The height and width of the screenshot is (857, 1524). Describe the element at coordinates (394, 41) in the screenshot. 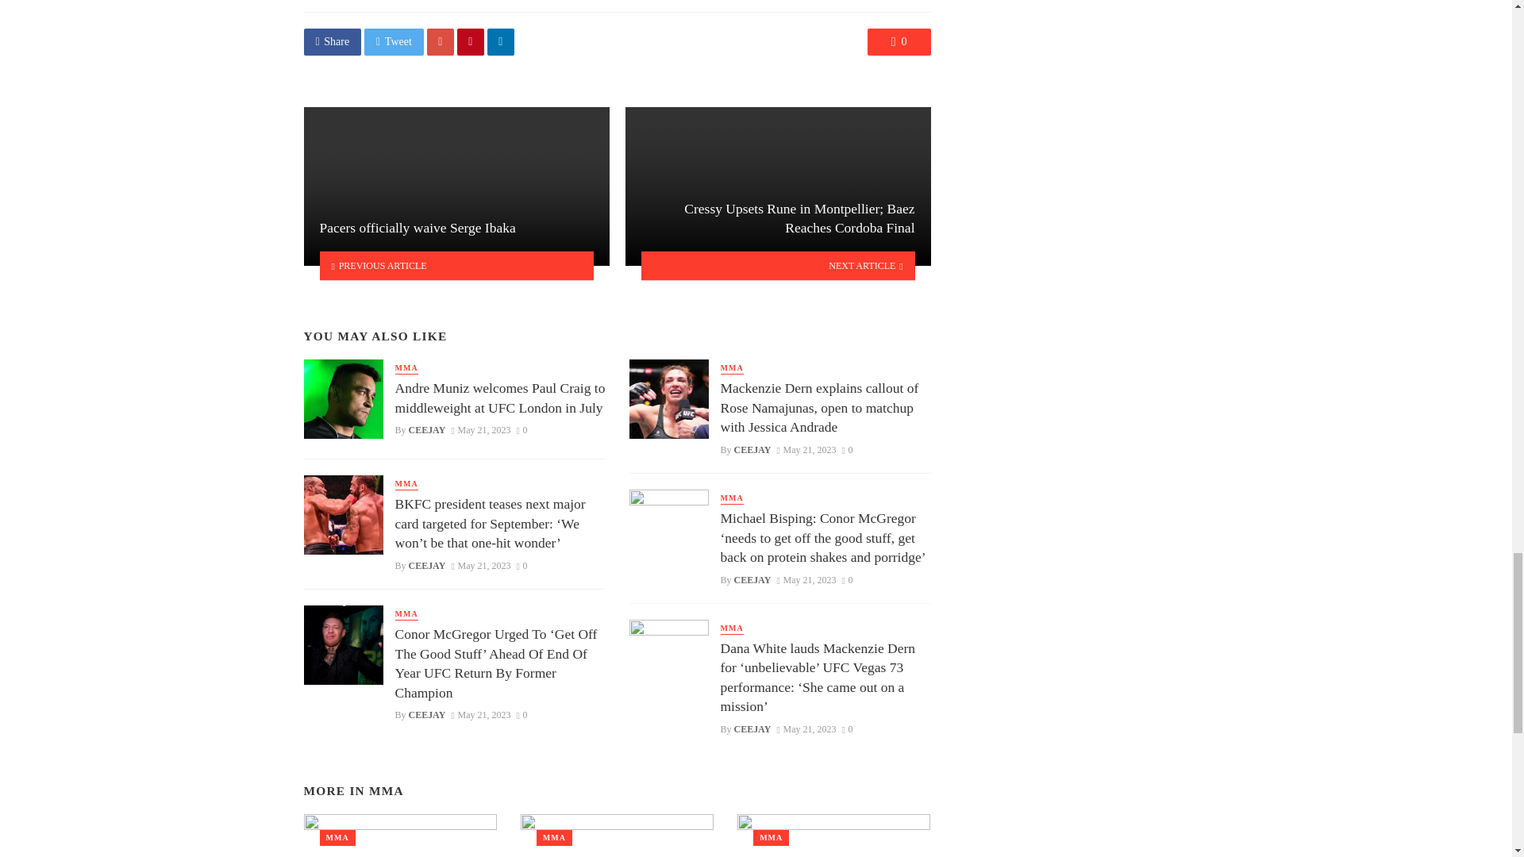

I see `Tweet` at that location.